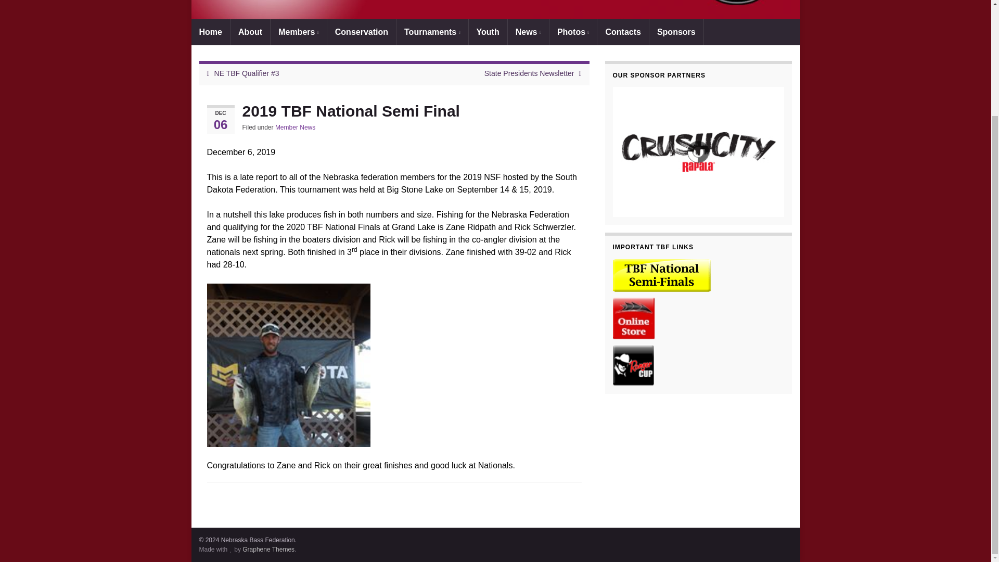 The height and width of the screenshot is (562, 999). What do you see at coordinates (528, 32) in the screenshot?
I see `News` at bounding box center [528, 32].